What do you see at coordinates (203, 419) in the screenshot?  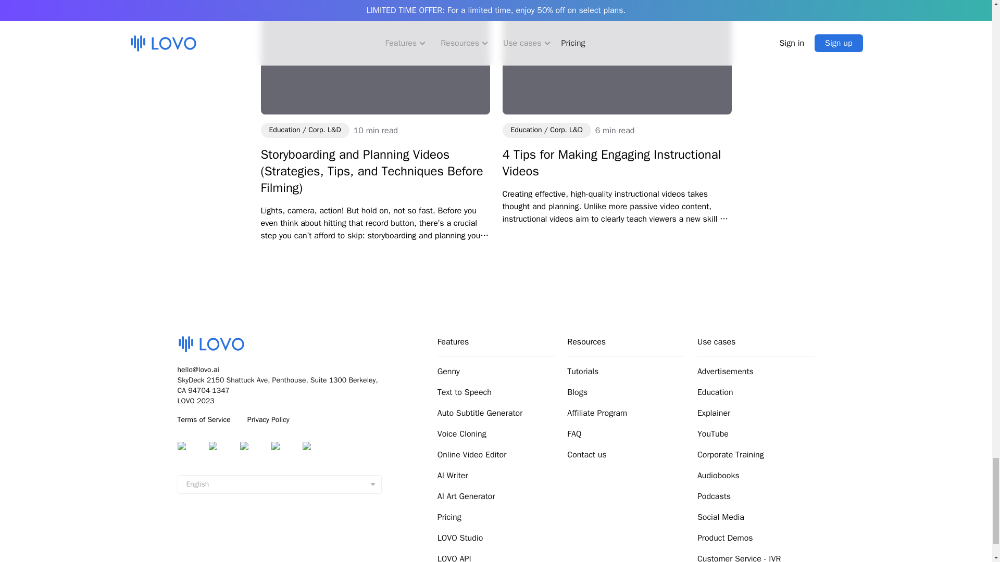 I see `Terms of Service` at bounding box center [203, 419].